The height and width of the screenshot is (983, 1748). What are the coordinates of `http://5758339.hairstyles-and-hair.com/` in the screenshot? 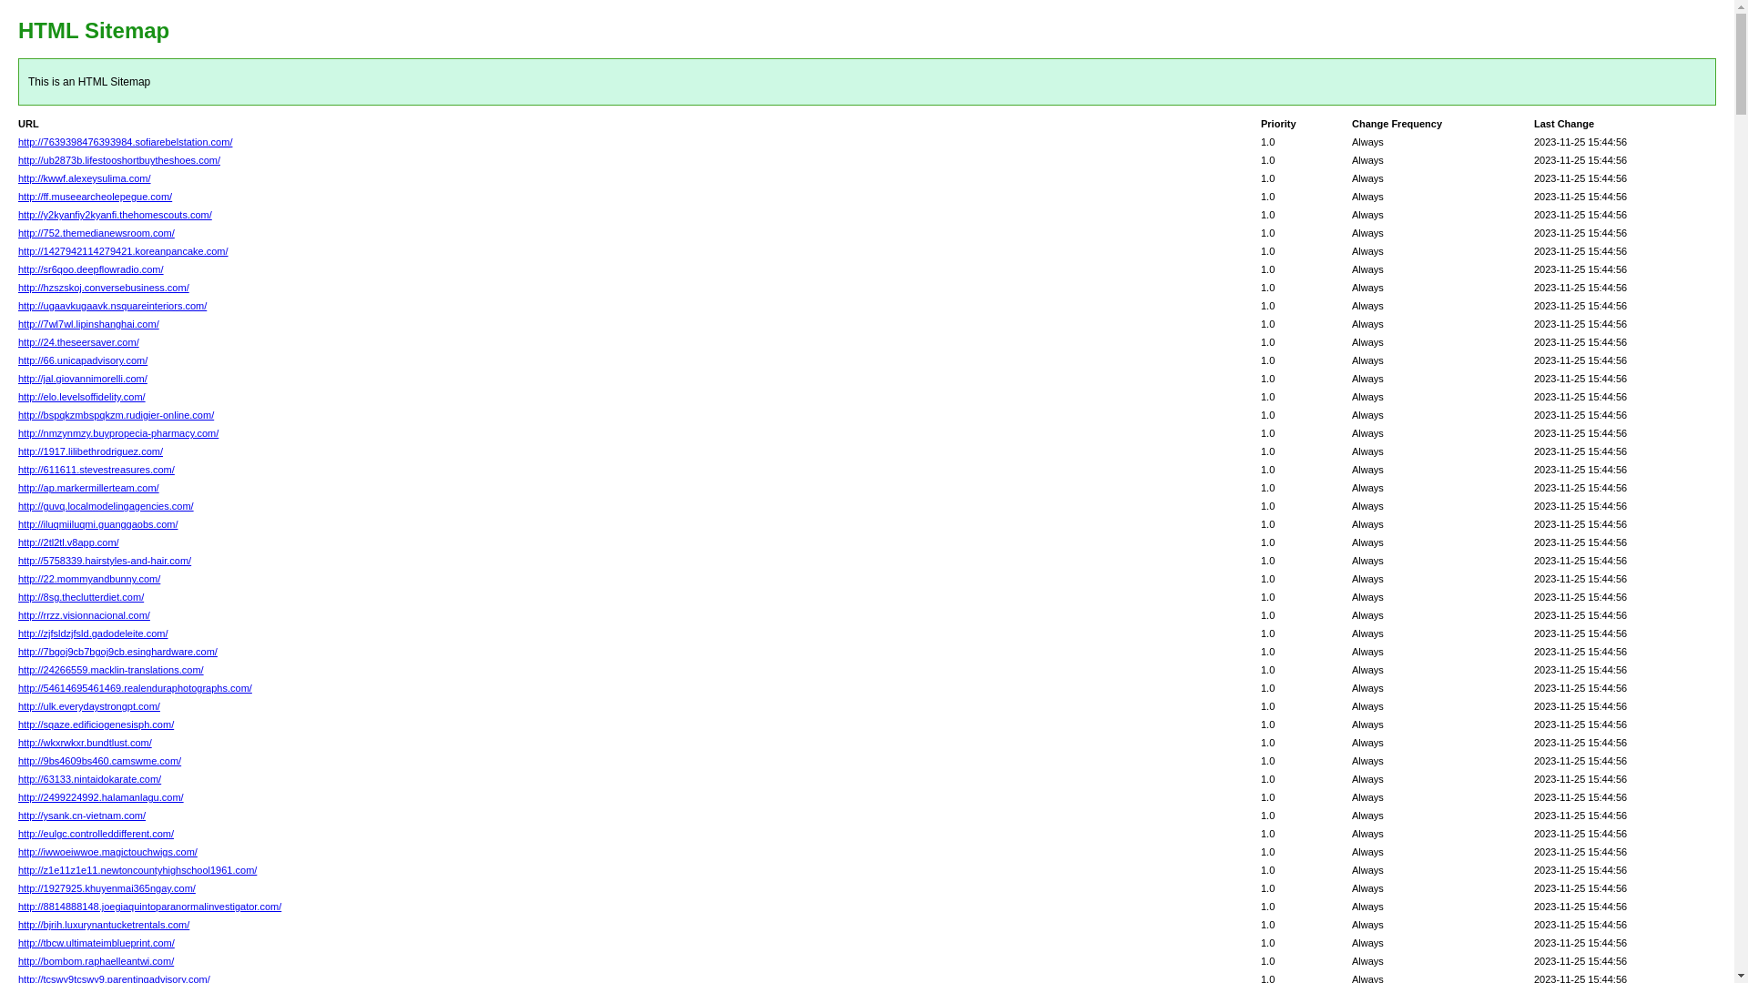 It's located at (105, 561).